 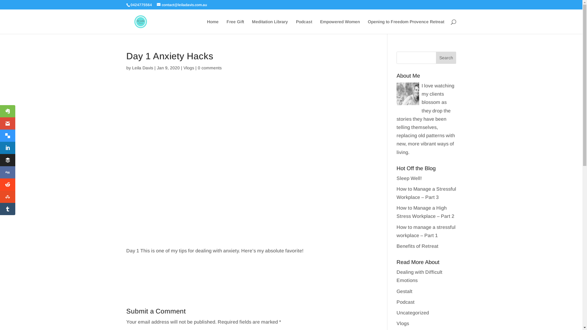 What do you see at coordinates (418, 246) in the screenshot?
I see `Benefits of Retreat` at bounding box center [418, 246].